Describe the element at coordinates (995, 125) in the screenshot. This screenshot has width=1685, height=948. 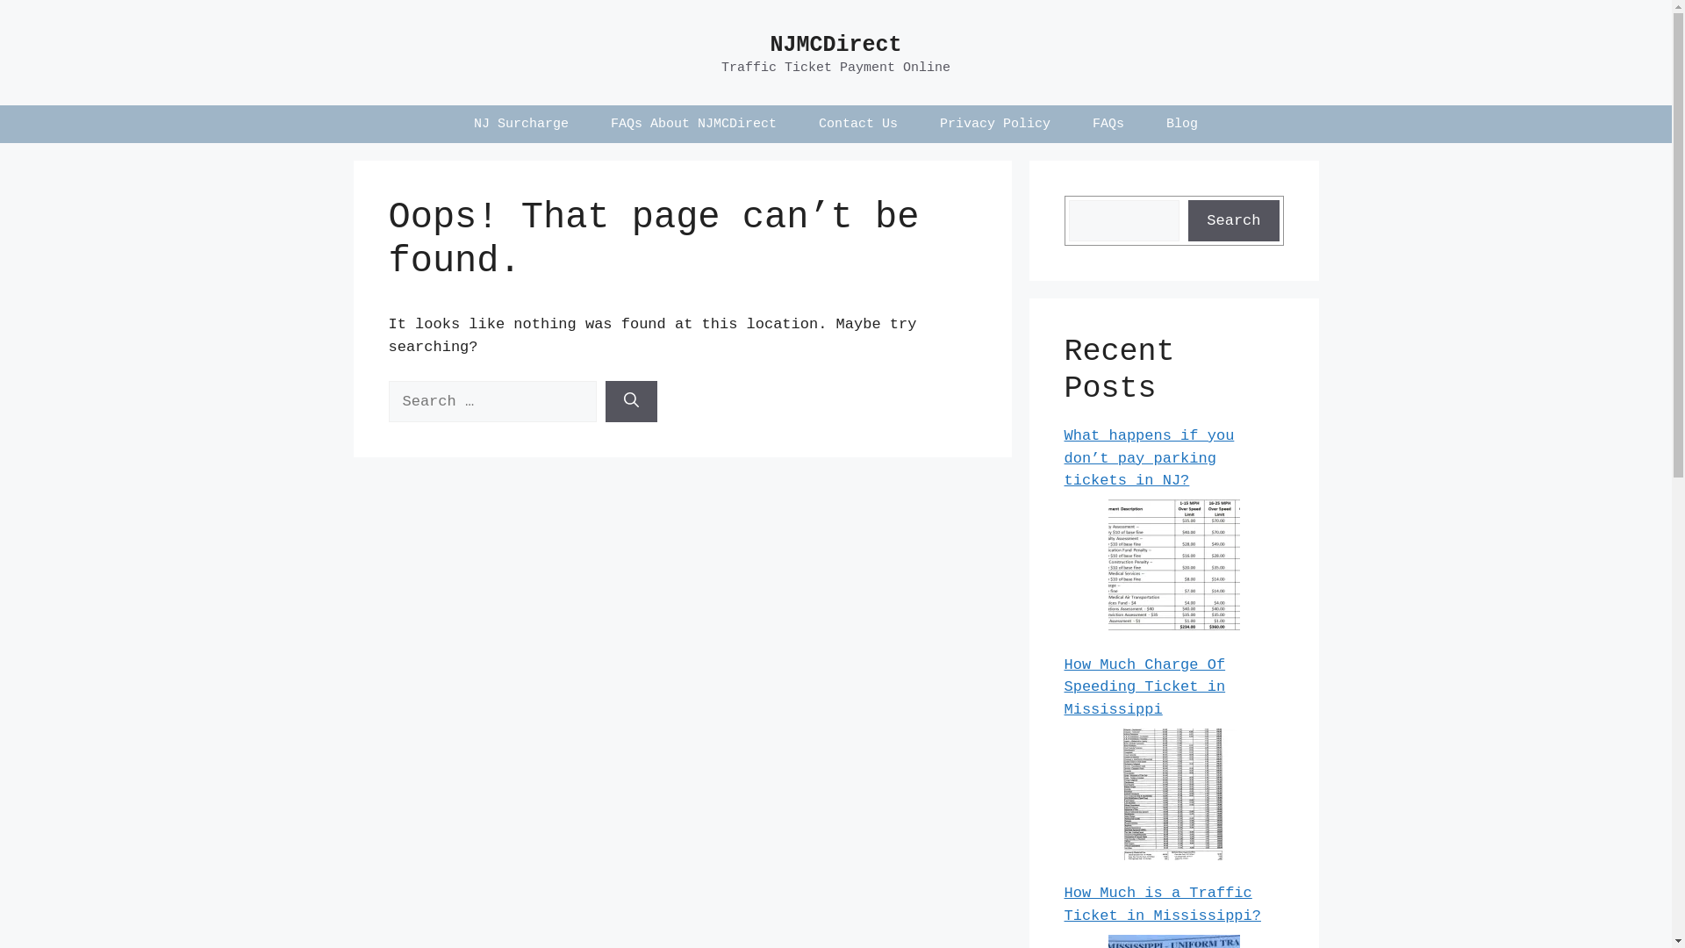
I see `Privacy Policy` at that location.